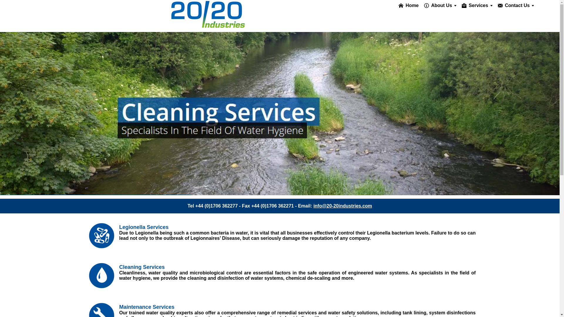  What do you see at coordinates (343, 206) in the screenshot?
I see `info@20-20industries.com` at bounding box center [343, 206].